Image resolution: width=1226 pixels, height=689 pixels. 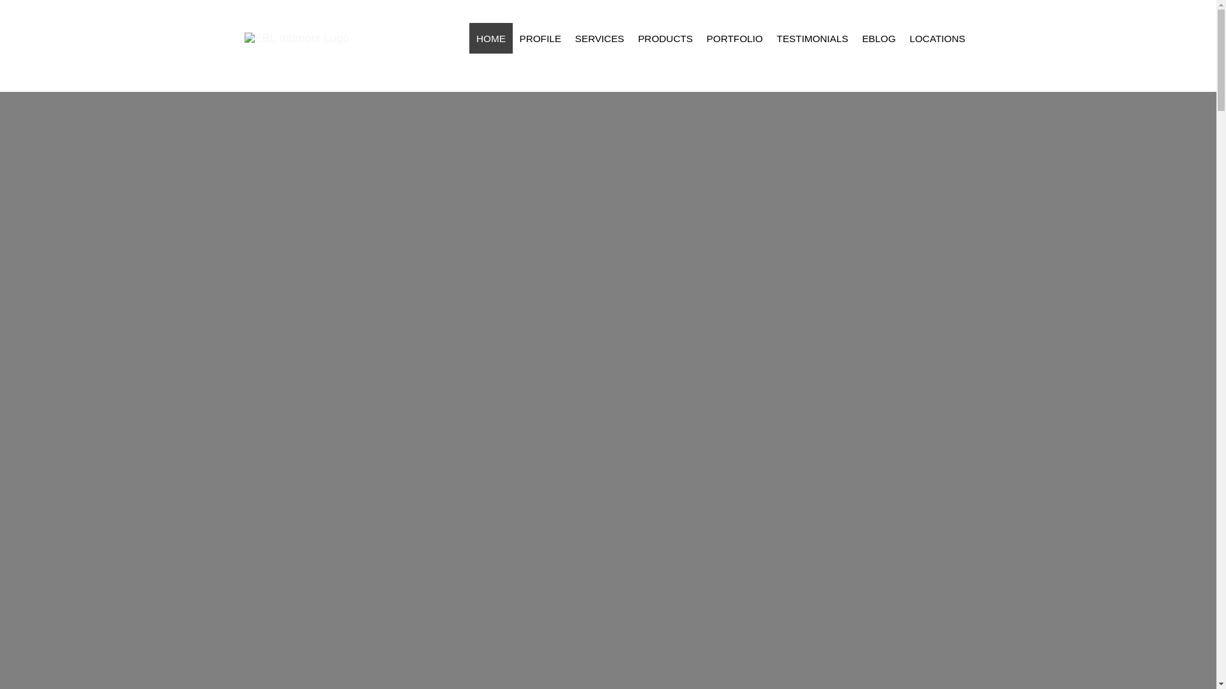 I want to click on Testimonials, so click(x=812, y=38).